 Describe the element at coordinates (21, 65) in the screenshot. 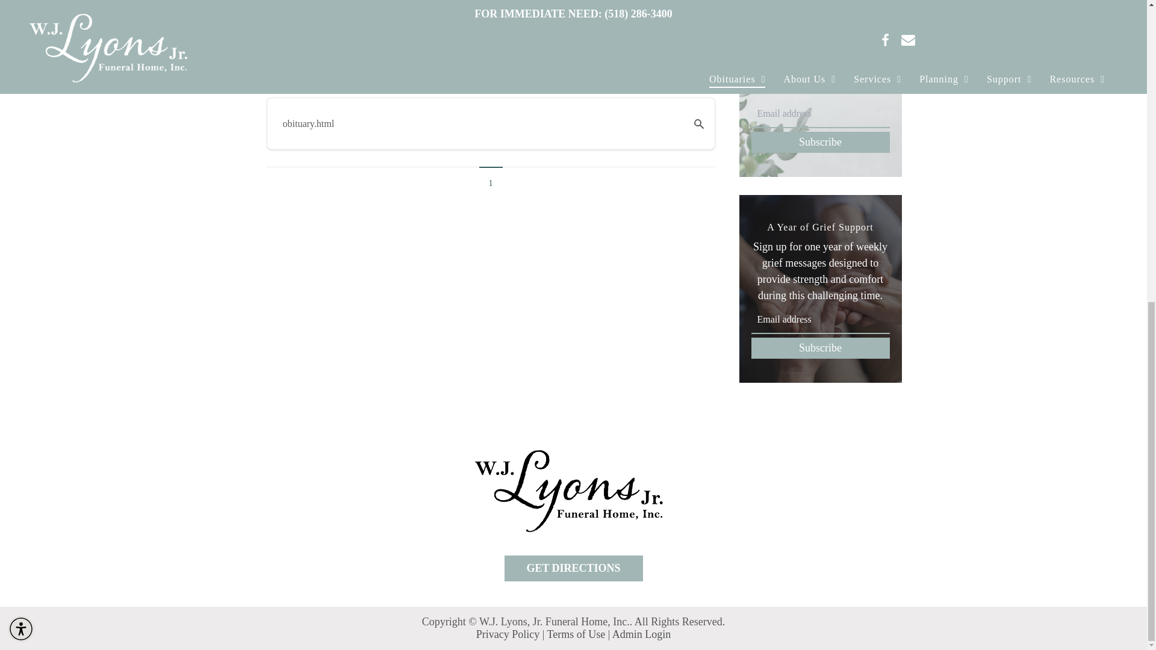

I see `Accessibility Menu` at that location.